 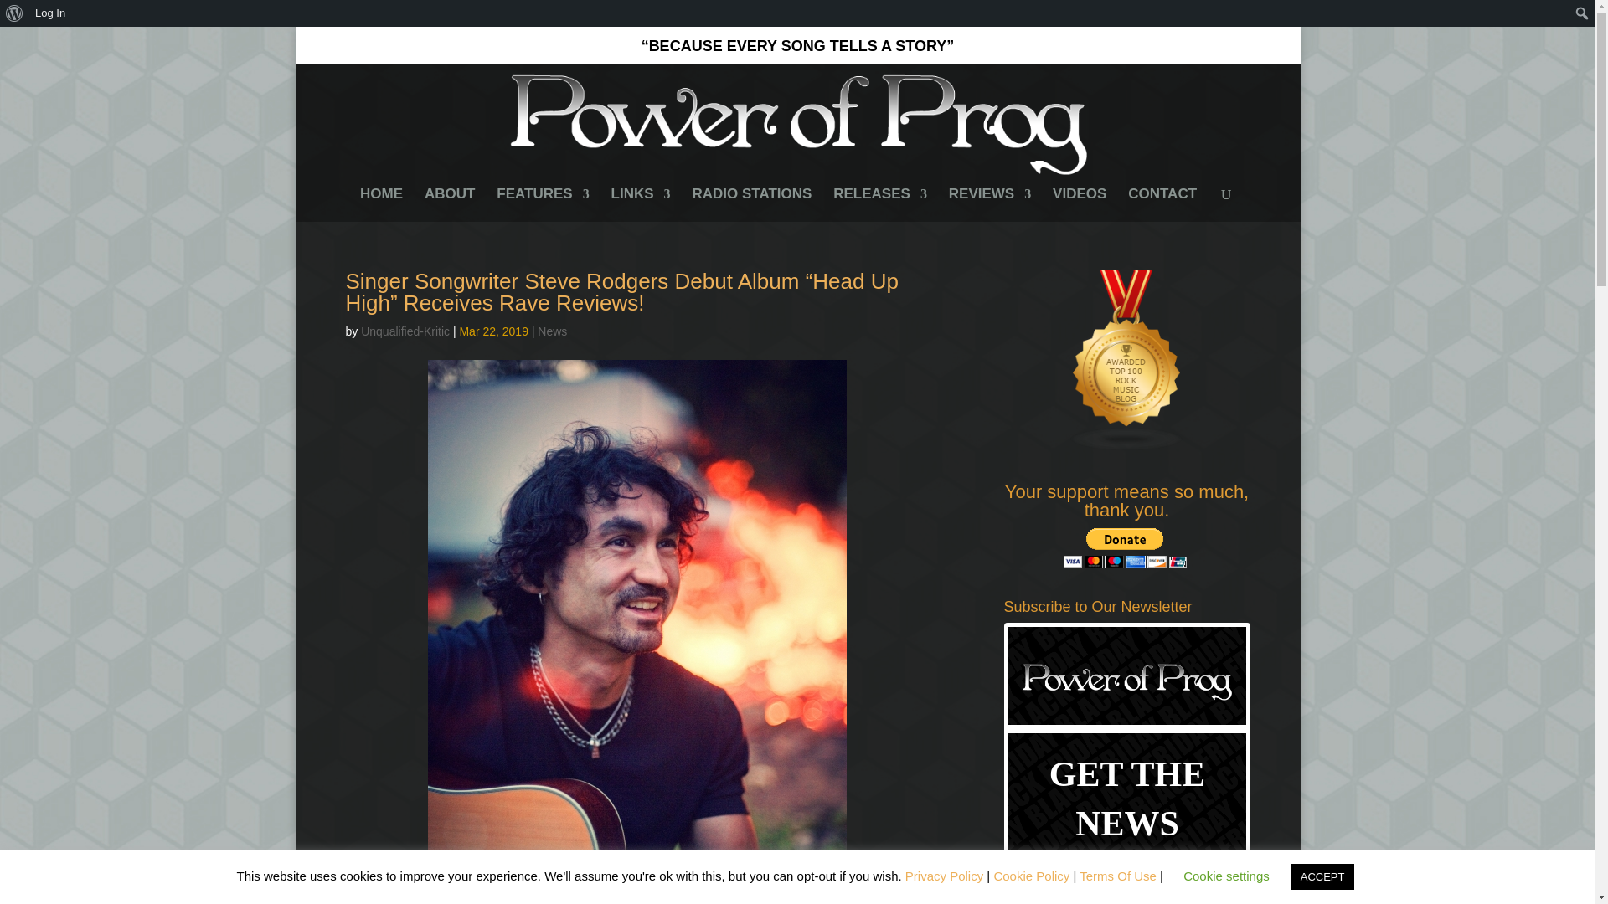 I want to click on Rock Music blogs, so click(x=1127, y=447).